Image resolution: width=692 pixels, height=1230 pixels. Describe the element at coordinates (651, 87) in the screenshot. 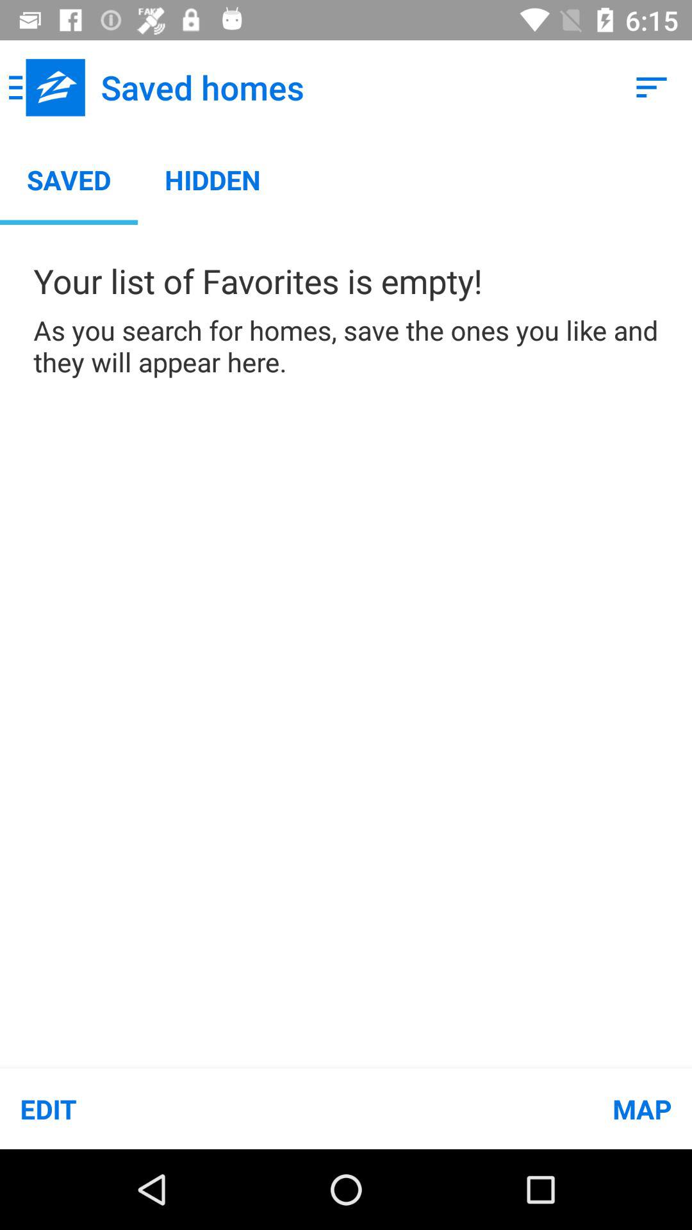

I see `select icon at the top right corner` at that location.